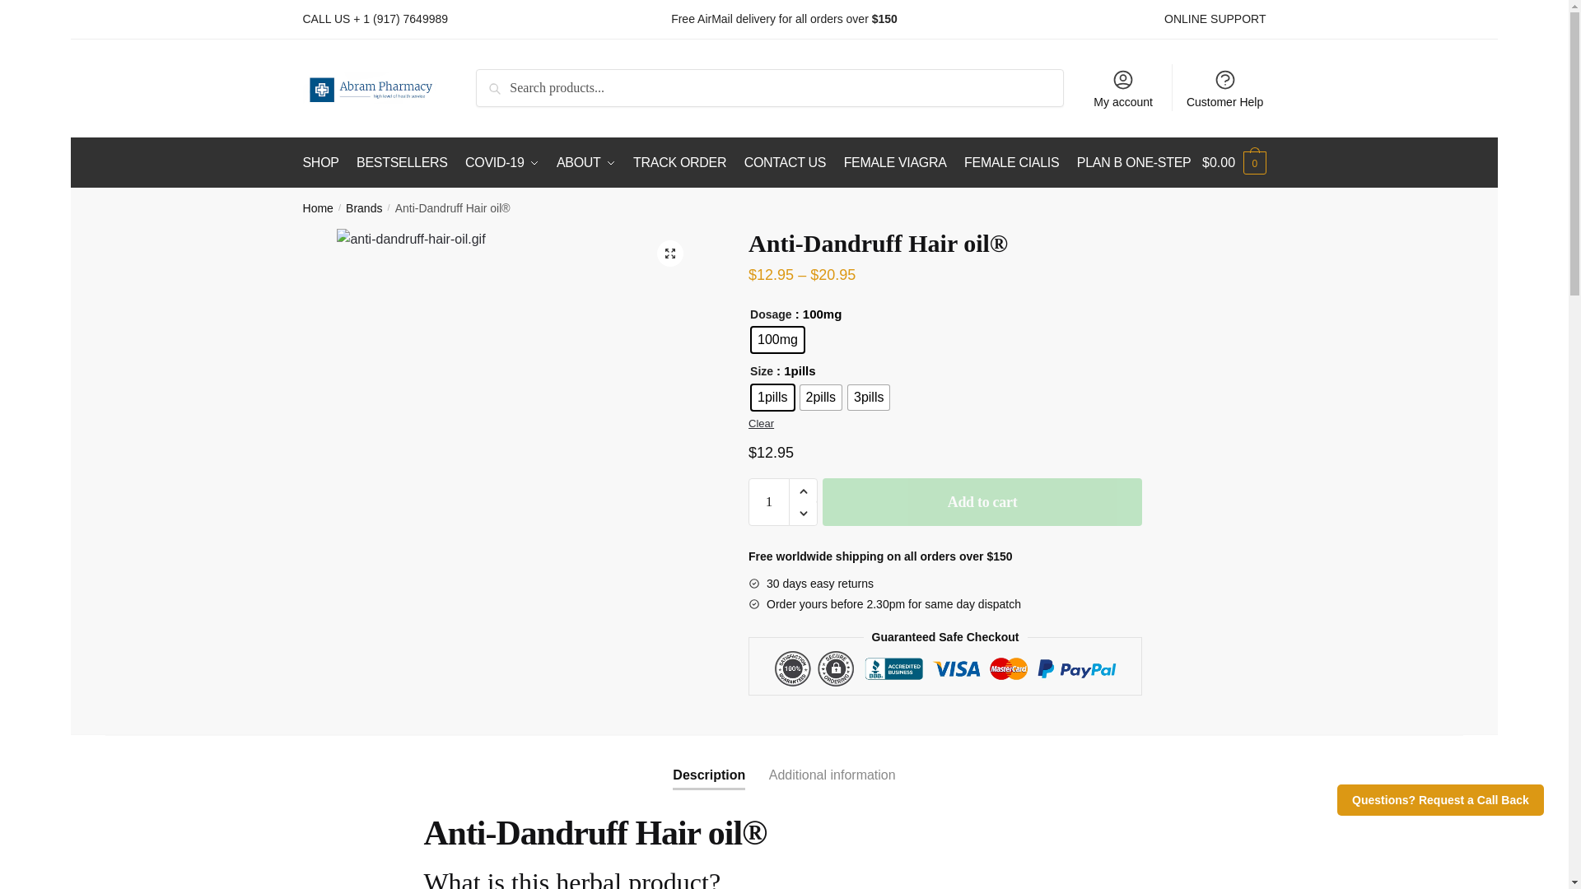  What do you see at coordinates (777, 339) in the screenshot?
I see `100mg` at bounding box center [777, 339].